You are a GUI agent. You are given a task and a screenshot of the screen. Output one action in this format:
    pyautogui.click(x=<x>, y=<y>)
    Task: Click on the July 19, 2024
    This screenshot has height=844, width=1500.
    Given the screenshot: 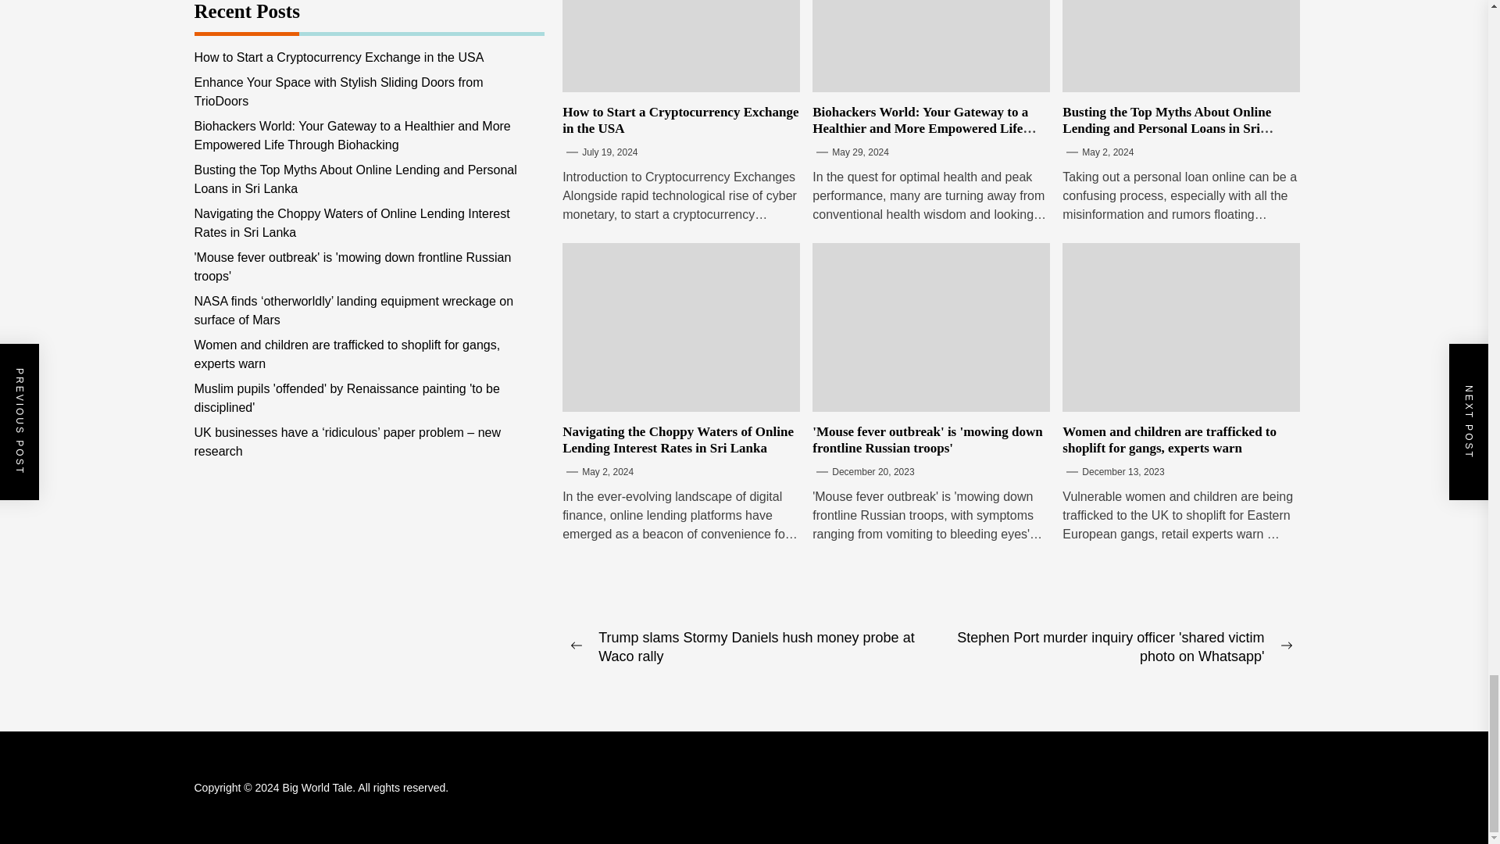 What is the action you would take?
    pyautogui.click(x=609, y=152)
    